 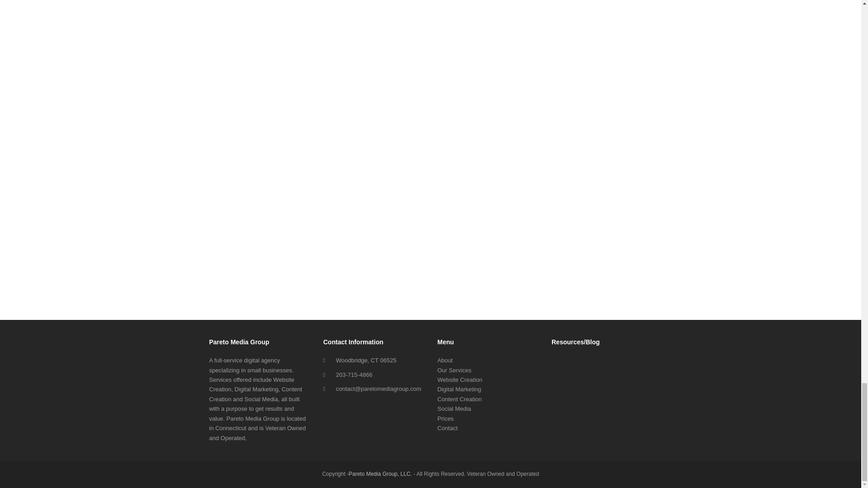 What do you see at coordinates (448, 427) in the screenshot?
I see `Contact` at bounding box center [448, 427].